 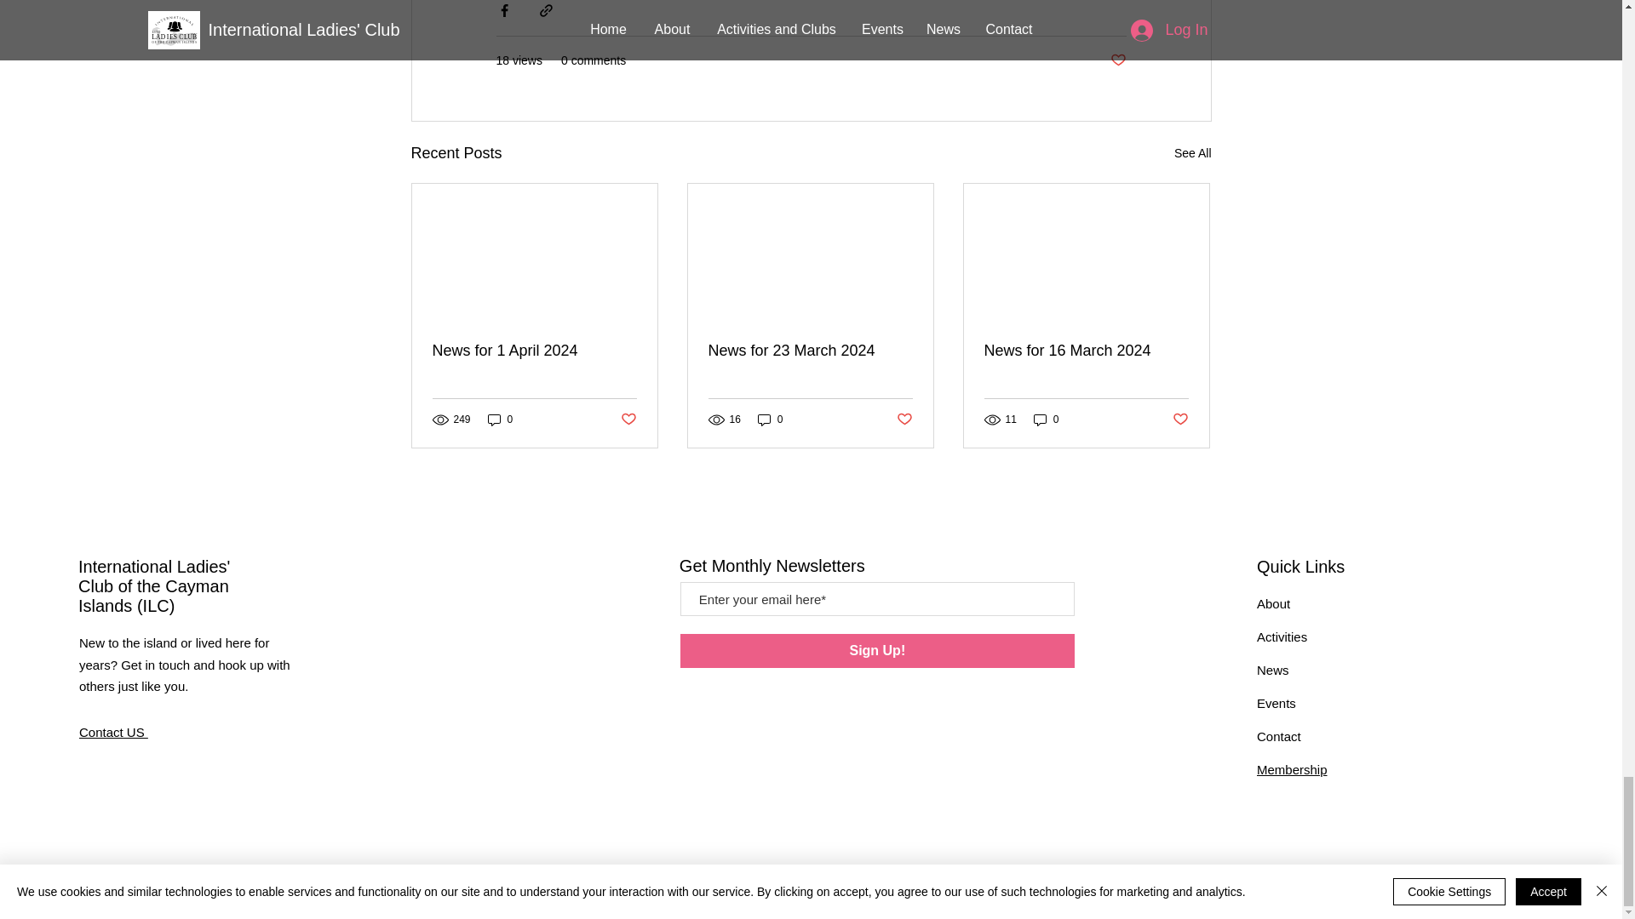 I want to click on 0, so click(x=500, y=420).